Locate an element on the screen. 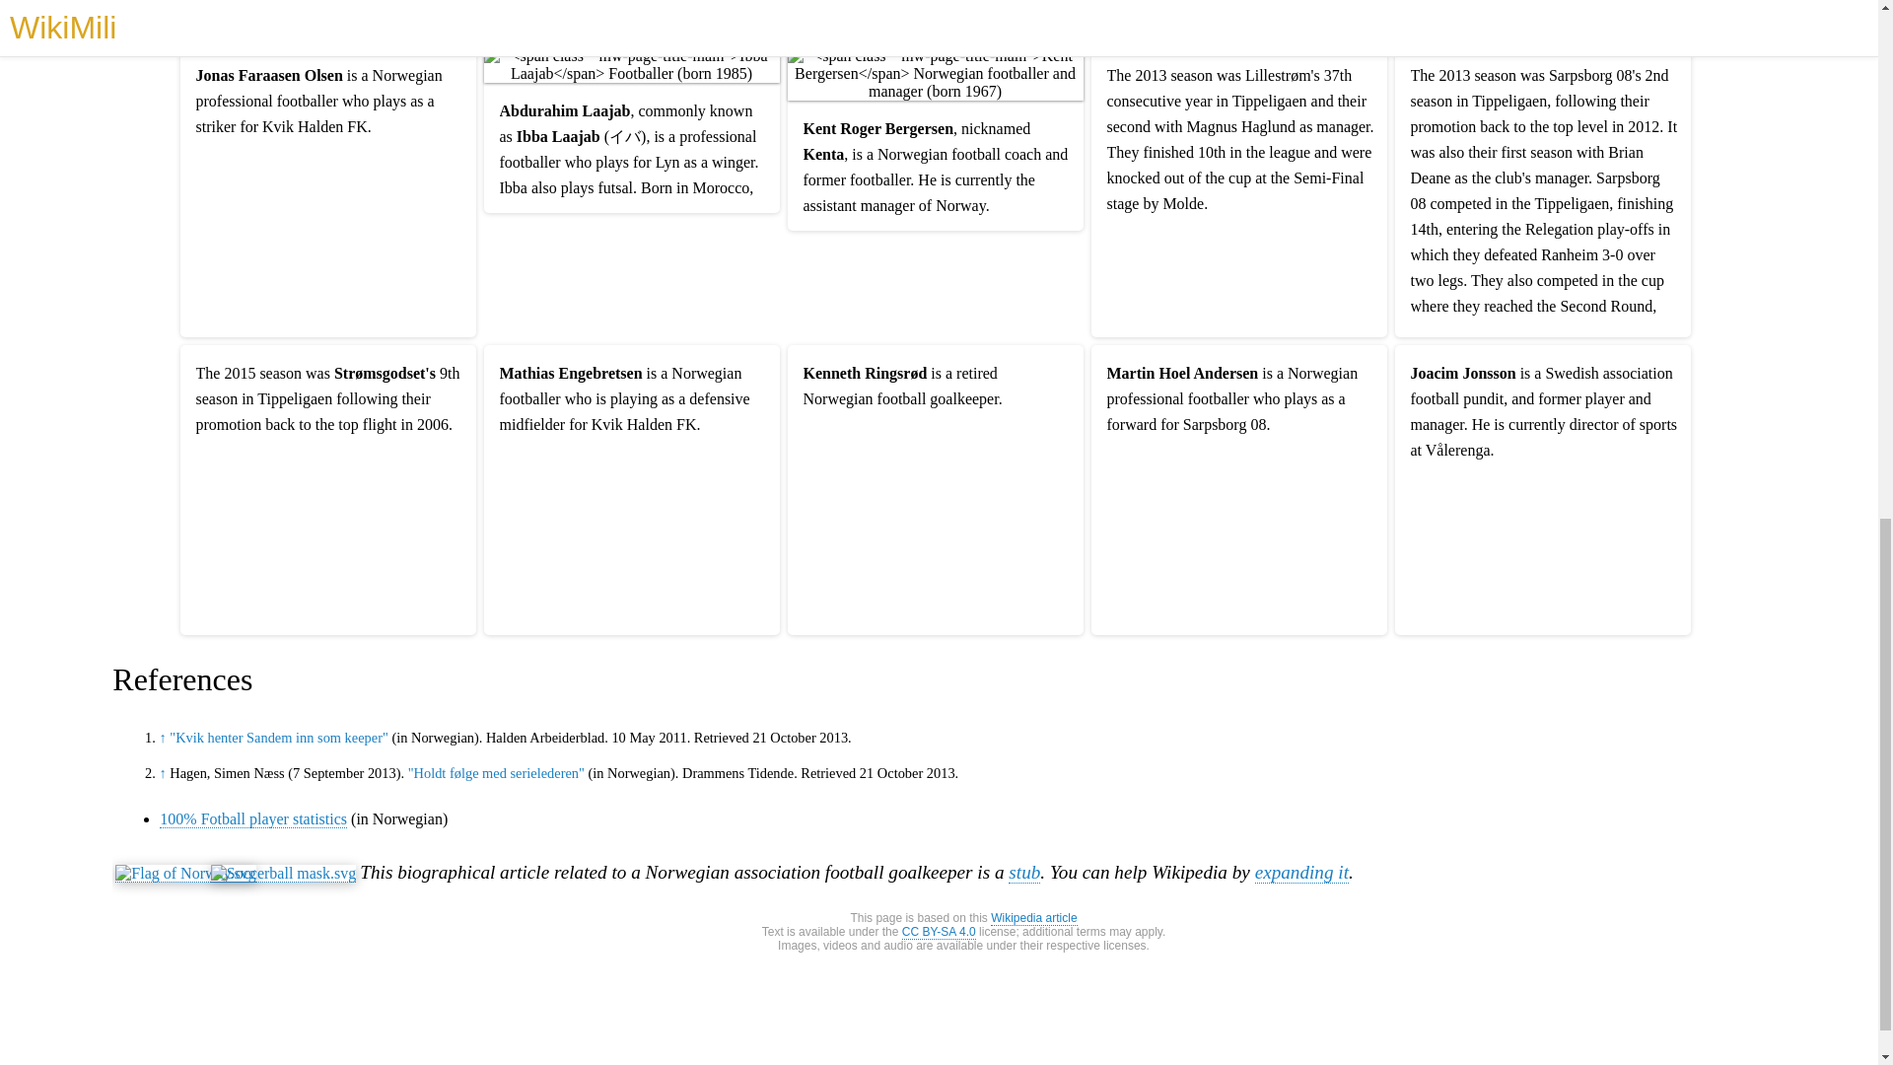  expanding it is located at coordinates (1301, 872).